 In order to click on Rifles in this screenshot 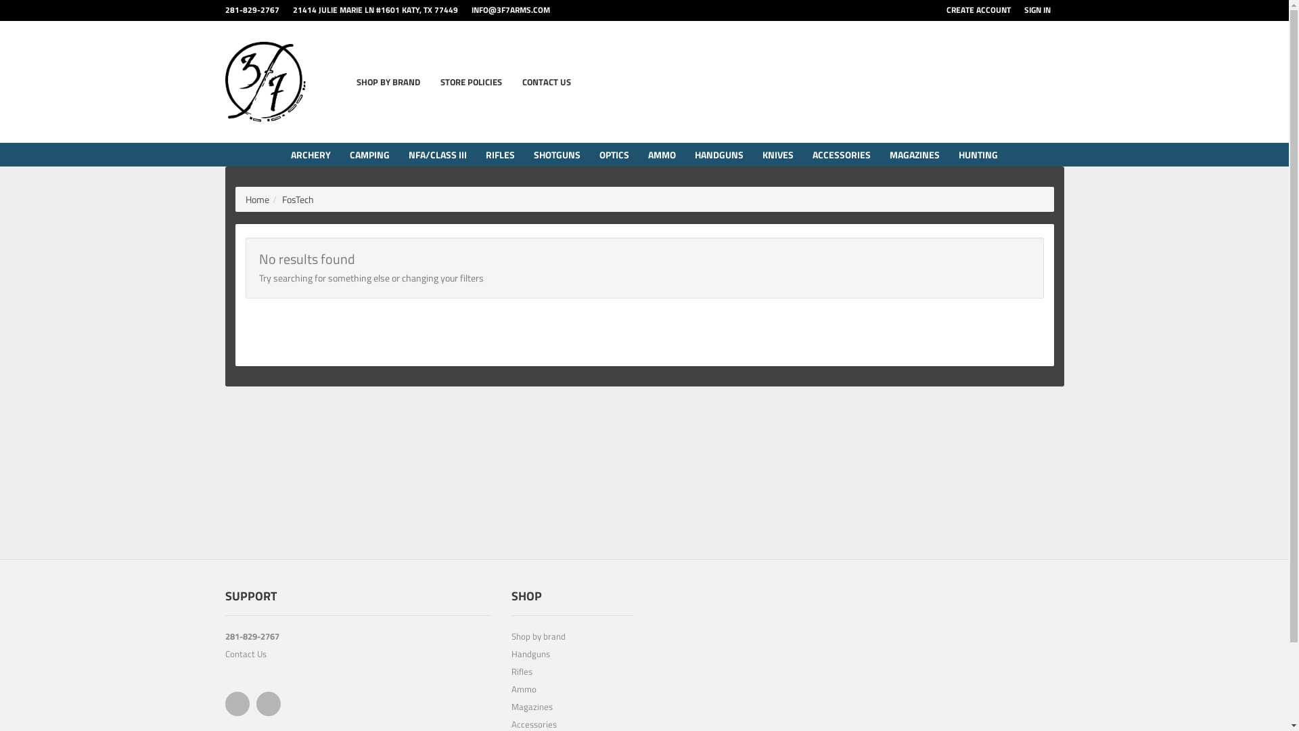, I will do `click(573, 673)`.